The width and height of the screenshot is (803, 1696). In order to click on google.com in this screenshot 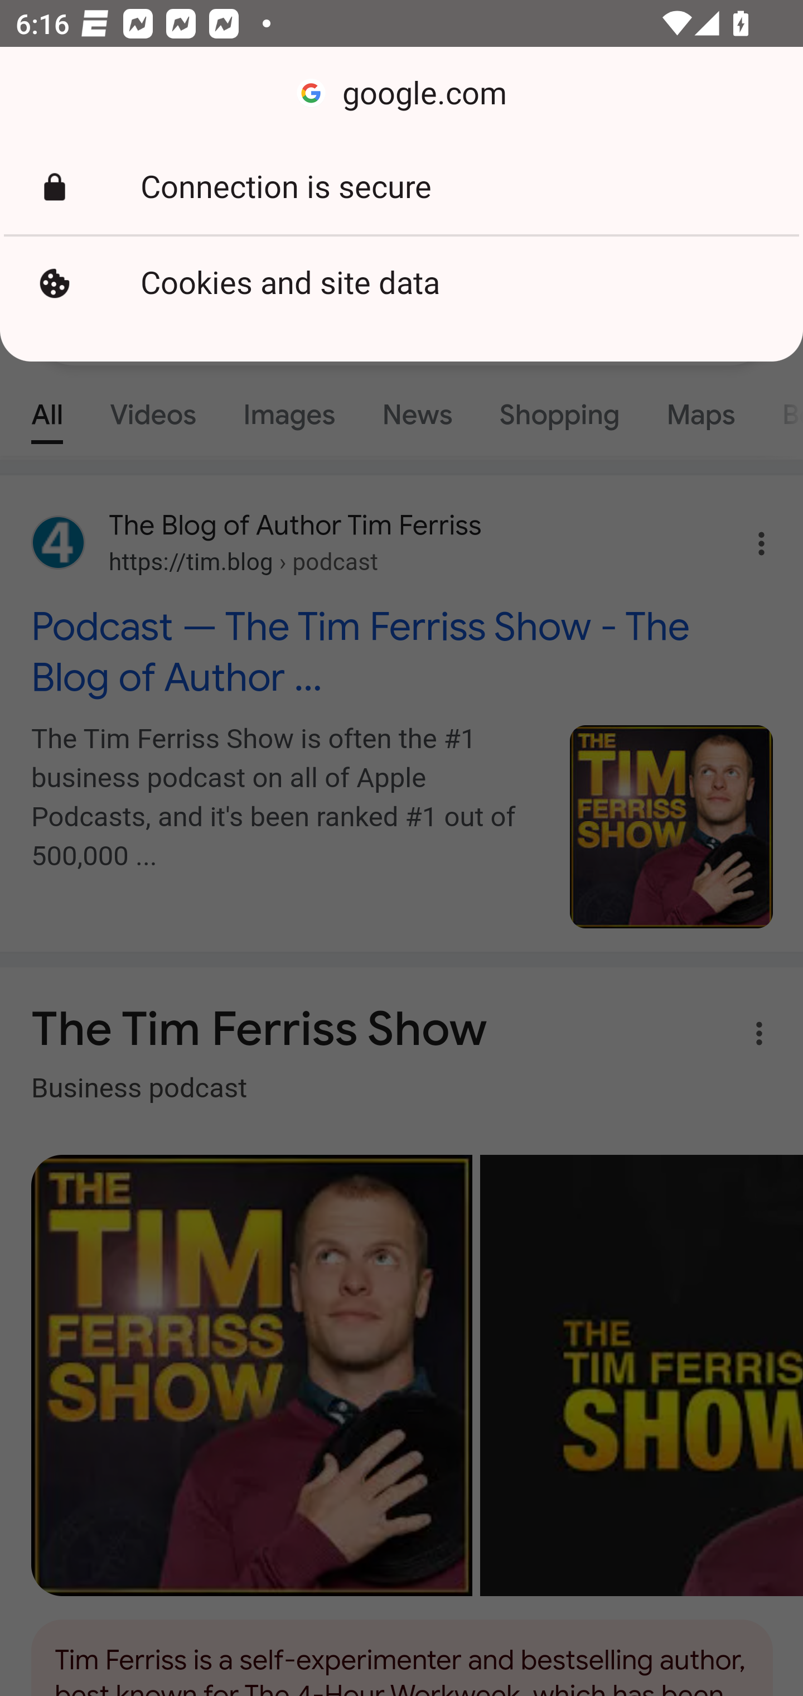, I will do `click(401, 94)`.